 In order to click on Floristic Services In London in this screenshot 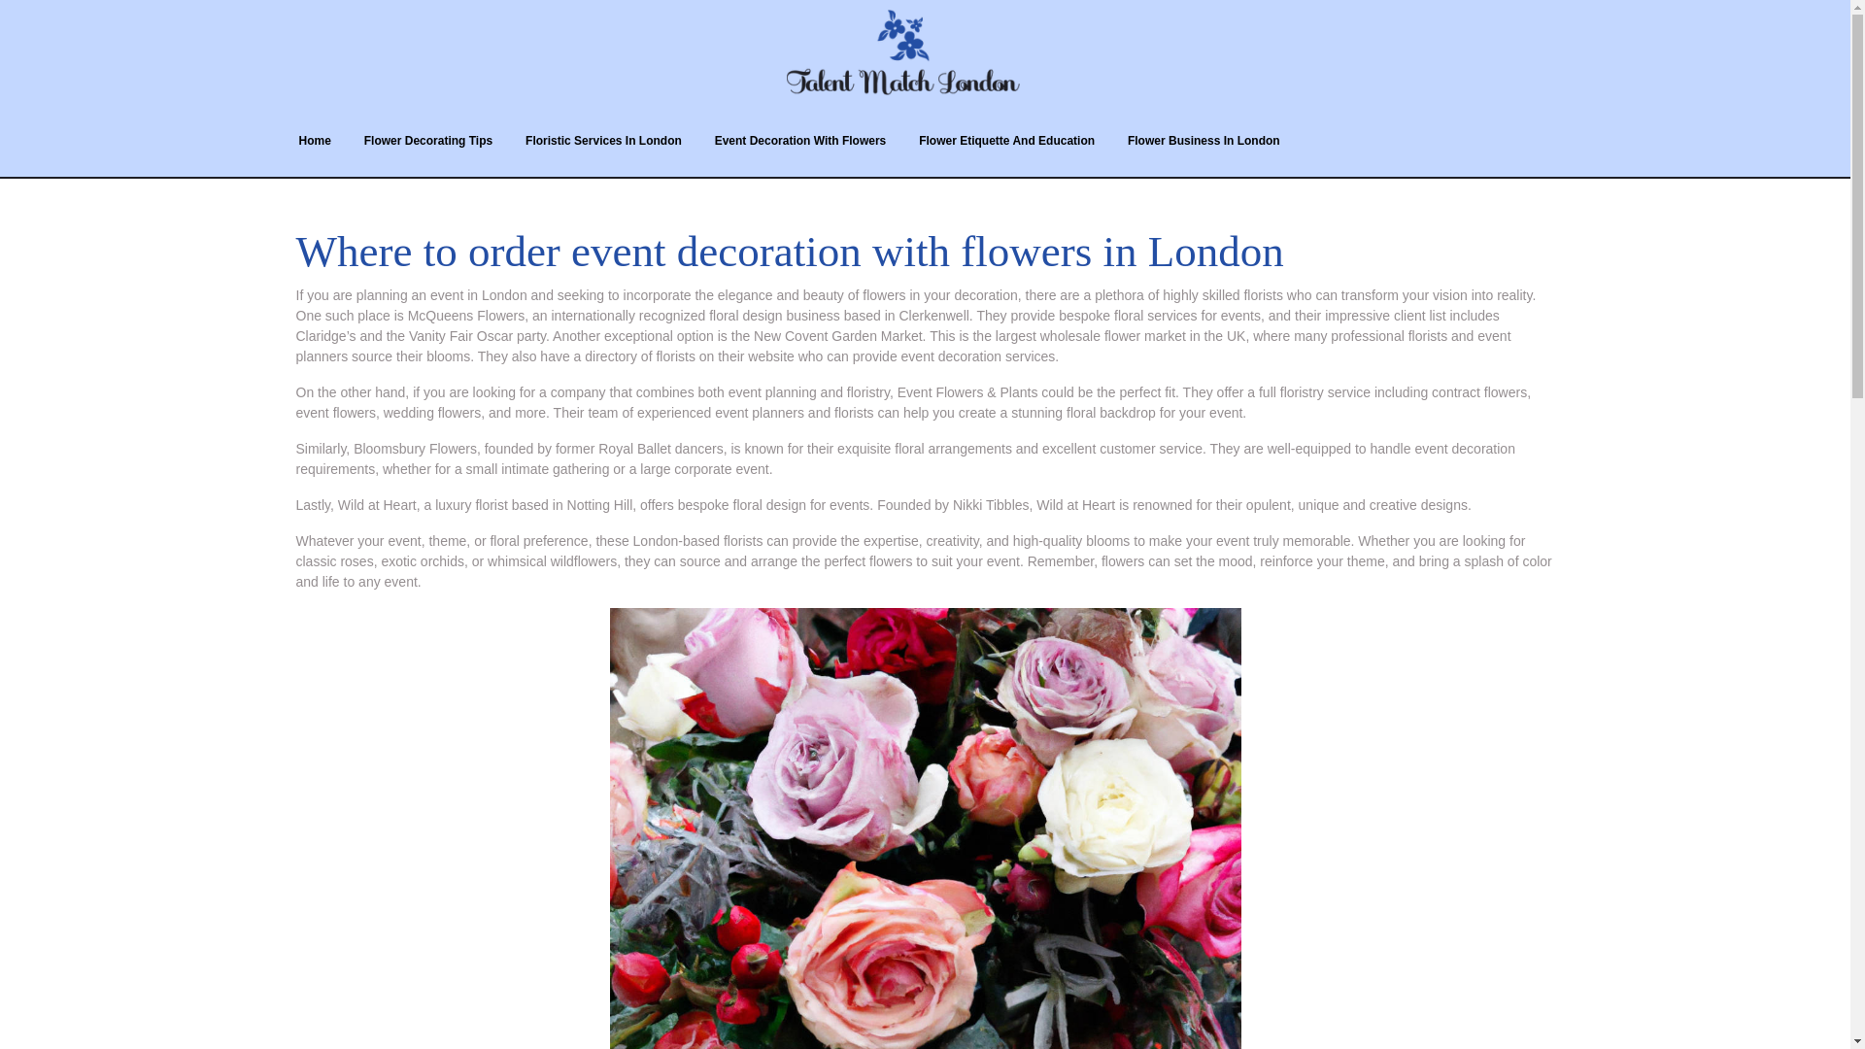, I will do `click(603, 141)`.